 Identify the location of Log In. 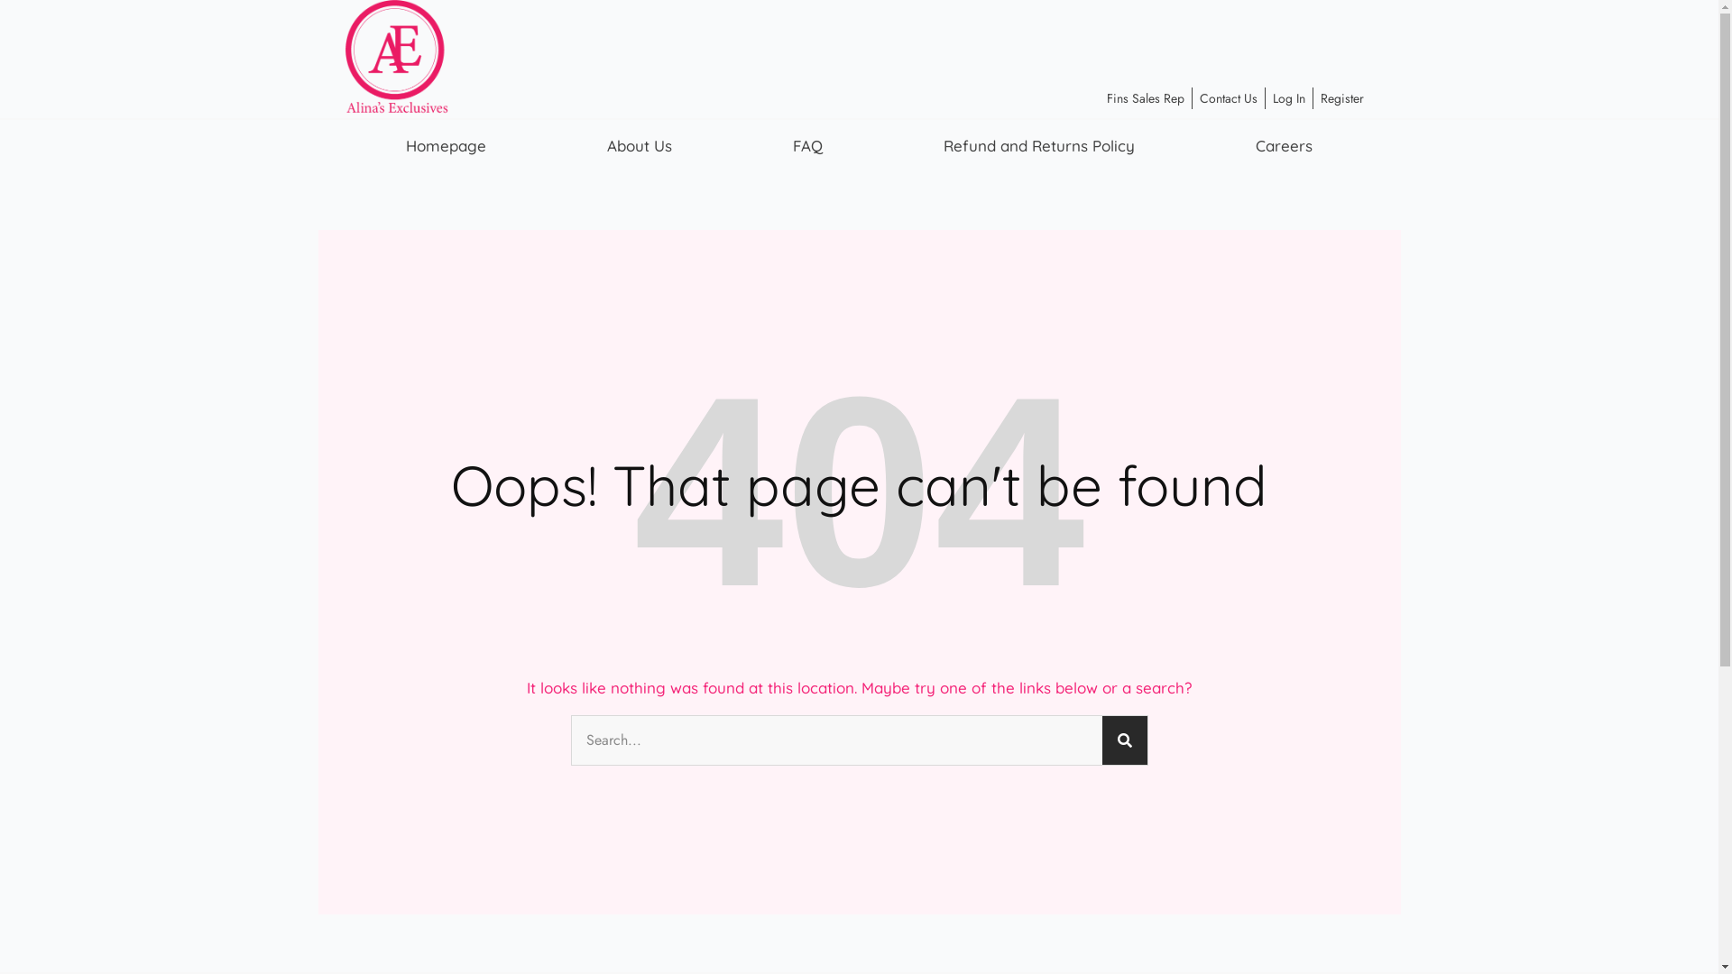
(1289, 98).